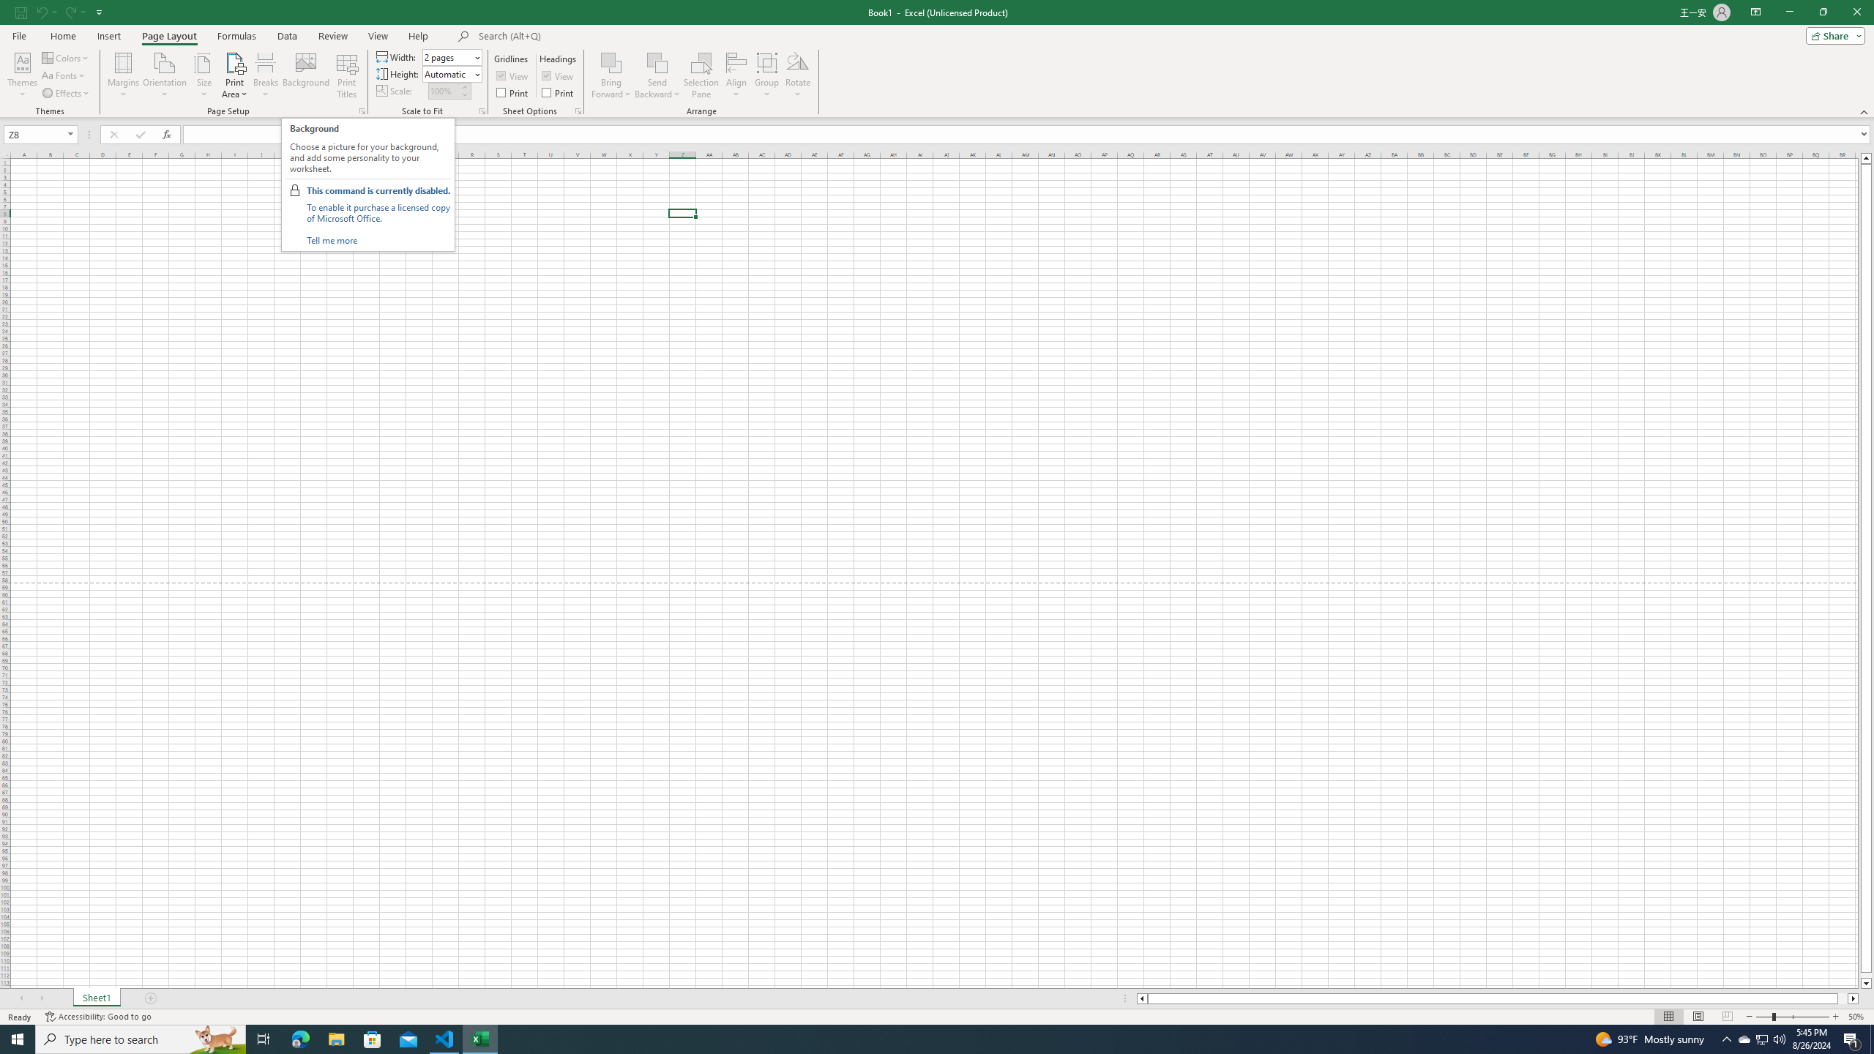 This screenshot has width=1874, height=1054. I want to click on Print Area, so click(235, 75).